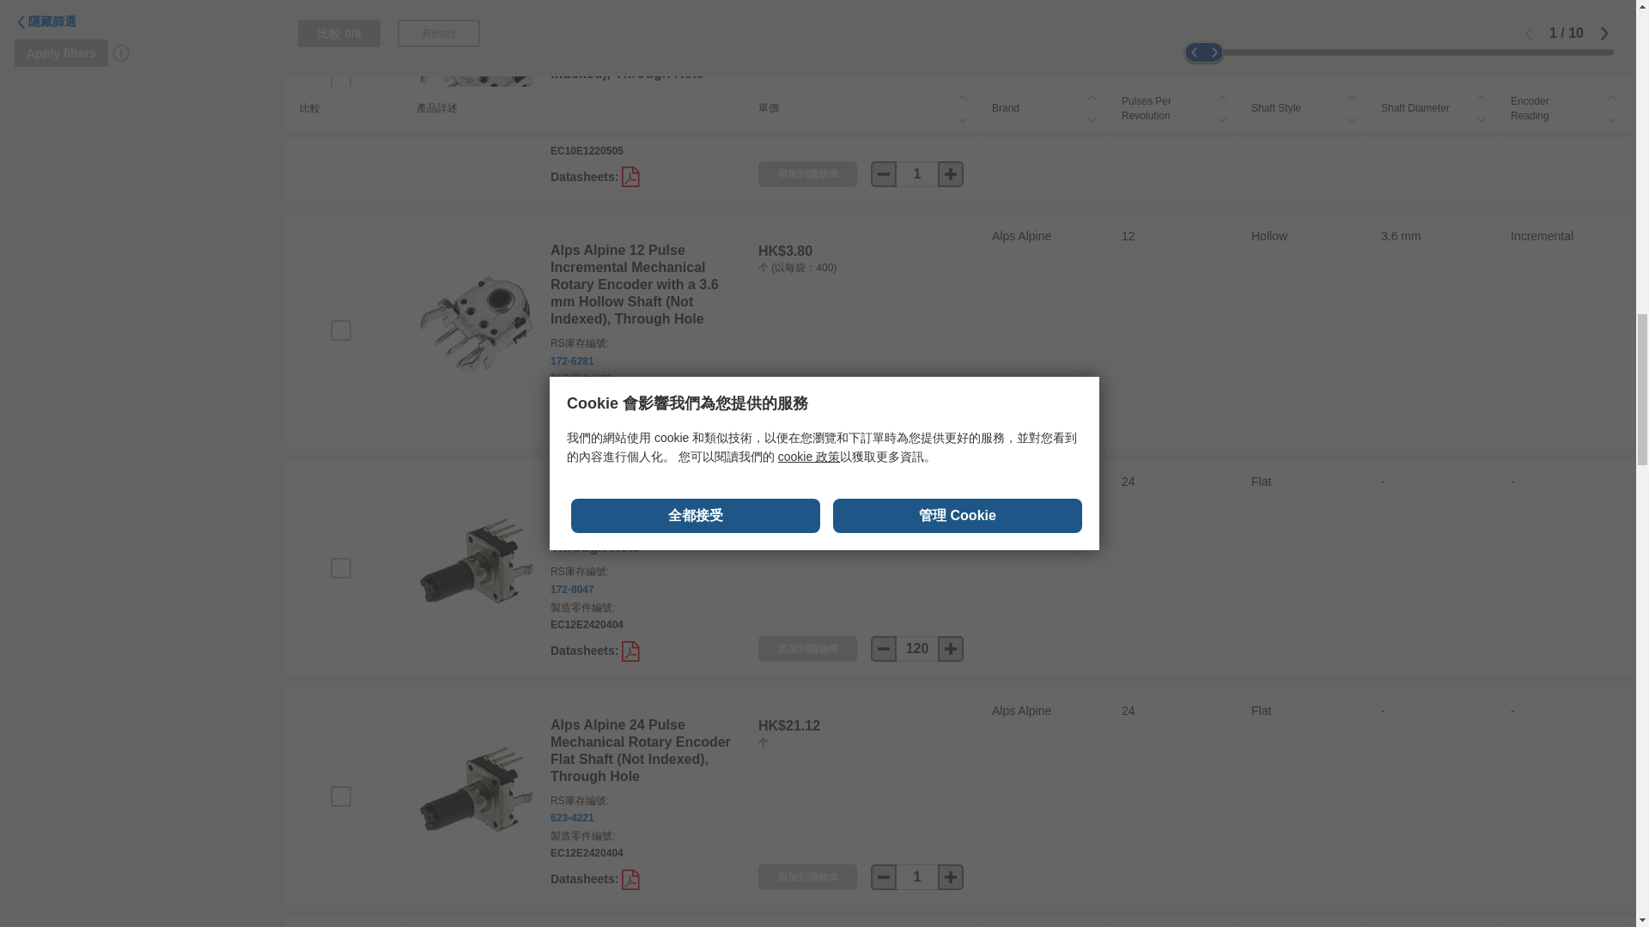 The width and height of the screenshot is (1649, 927). Describe the element at coordinates (917, 173) in the screenshot. I see `1` at that location.